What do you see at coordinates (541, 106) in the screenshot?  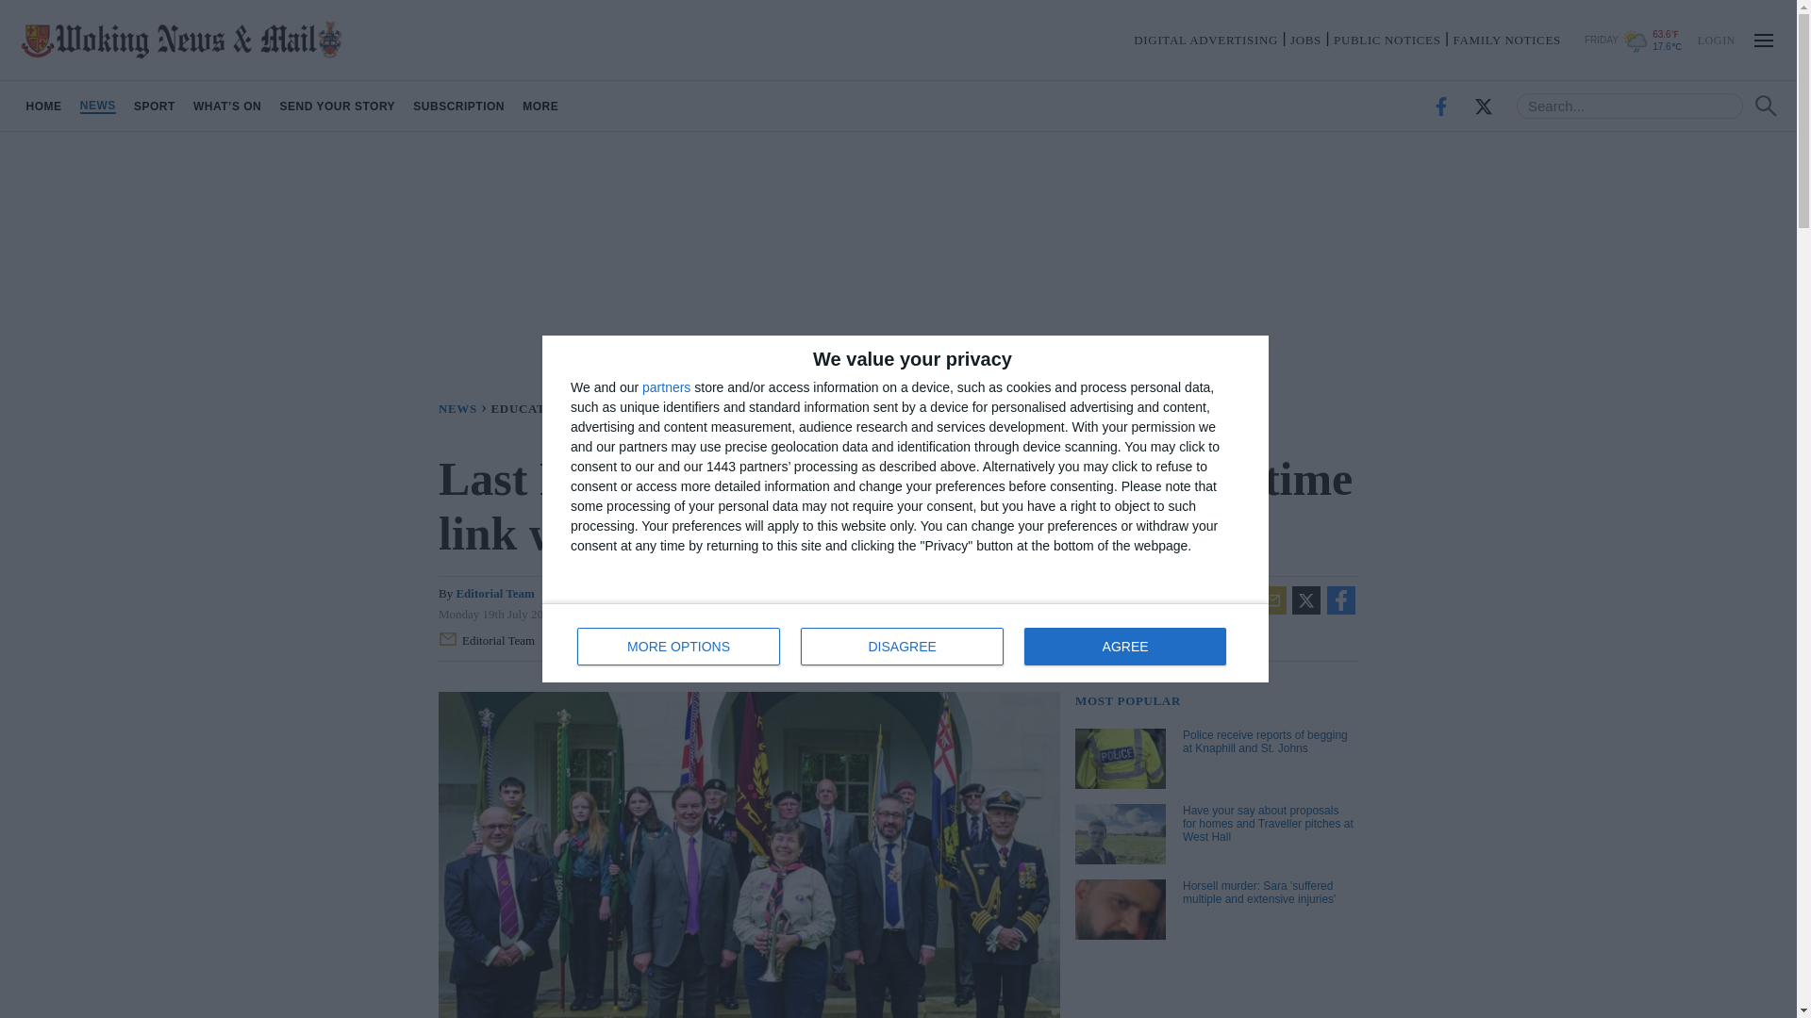 I see `HOME` at bounding box center [541, 106].